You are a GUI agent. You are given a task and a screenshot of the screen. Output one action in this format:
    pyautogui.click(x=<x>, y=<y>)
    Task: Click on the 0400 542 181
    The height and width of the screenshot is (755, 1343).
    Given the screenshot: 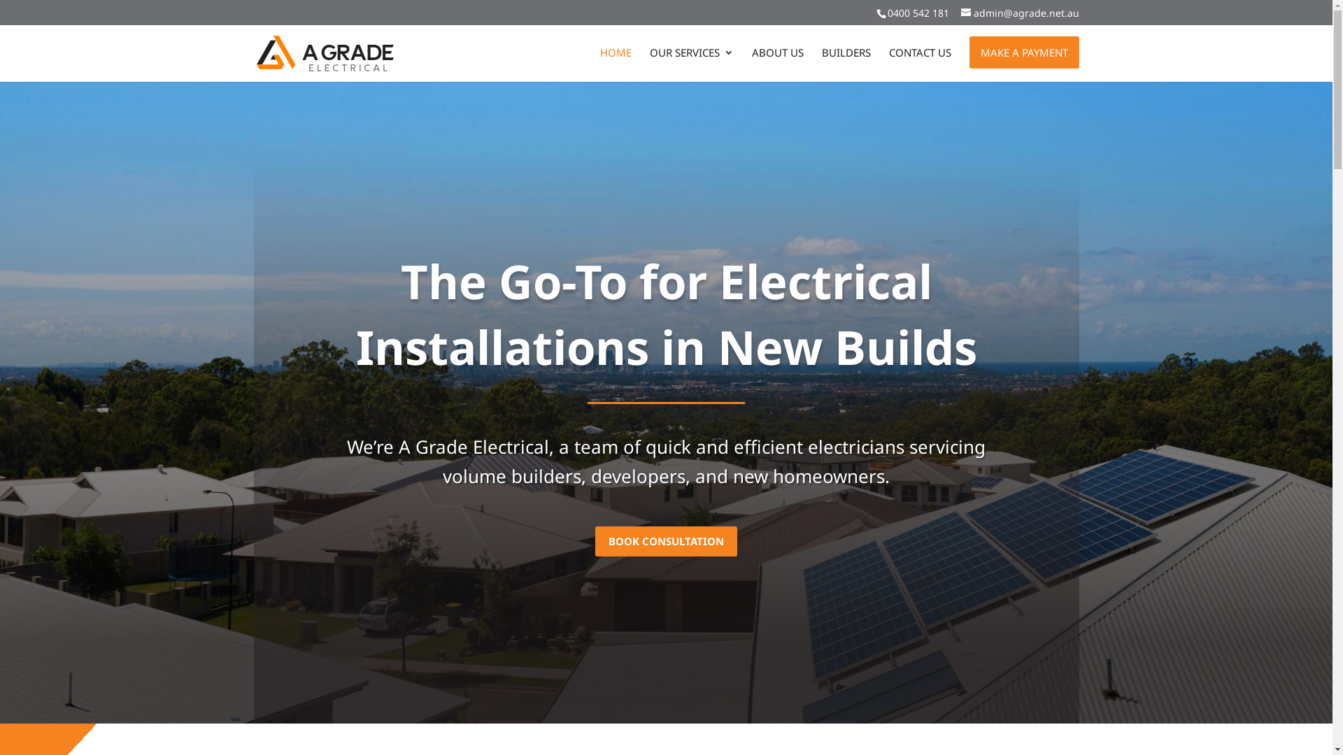 What is the action you would take?
    pyautogui.click(x=918, y=13)
    